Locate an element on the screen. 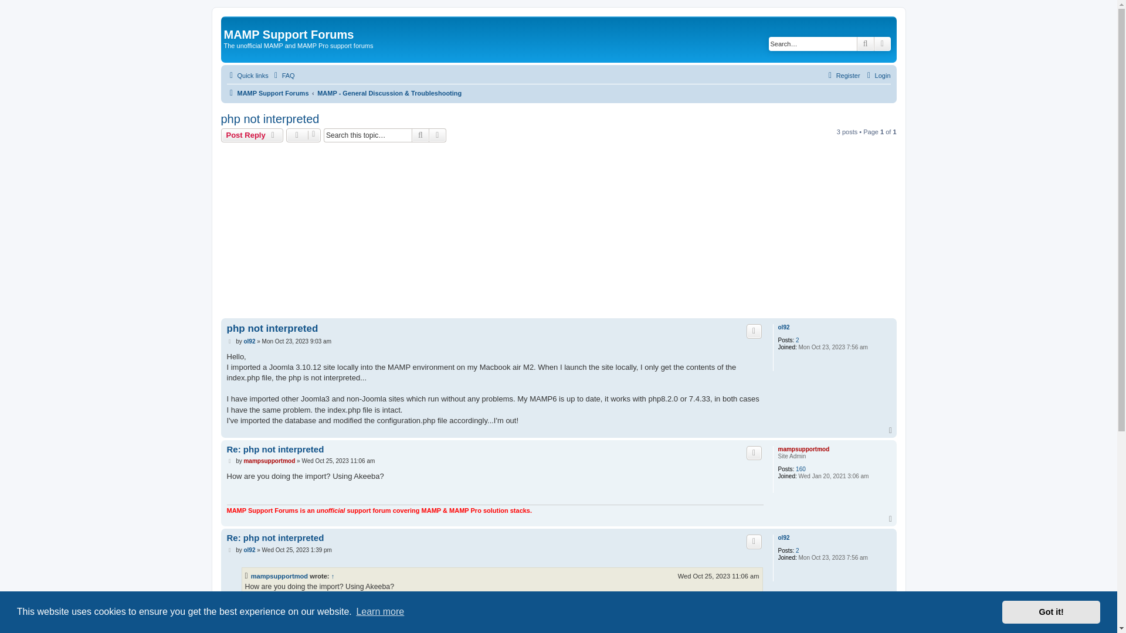 This screenshot has width=1126, height=633. Post is located at coordinates (230, 341).